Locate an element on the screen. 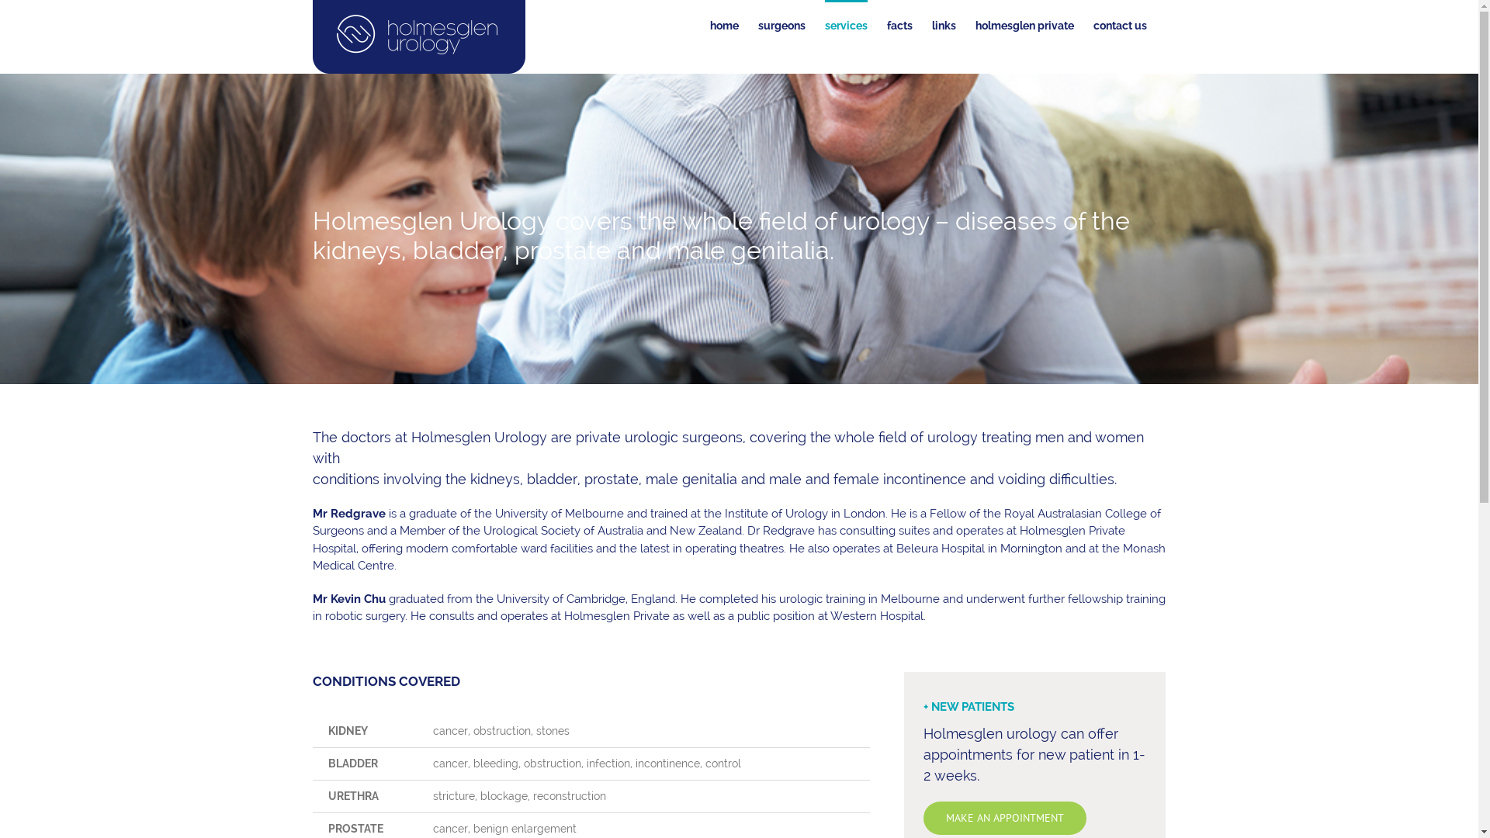 The height and width of the screenshot is (838, 1490). services is located at coordinates (846, 25).